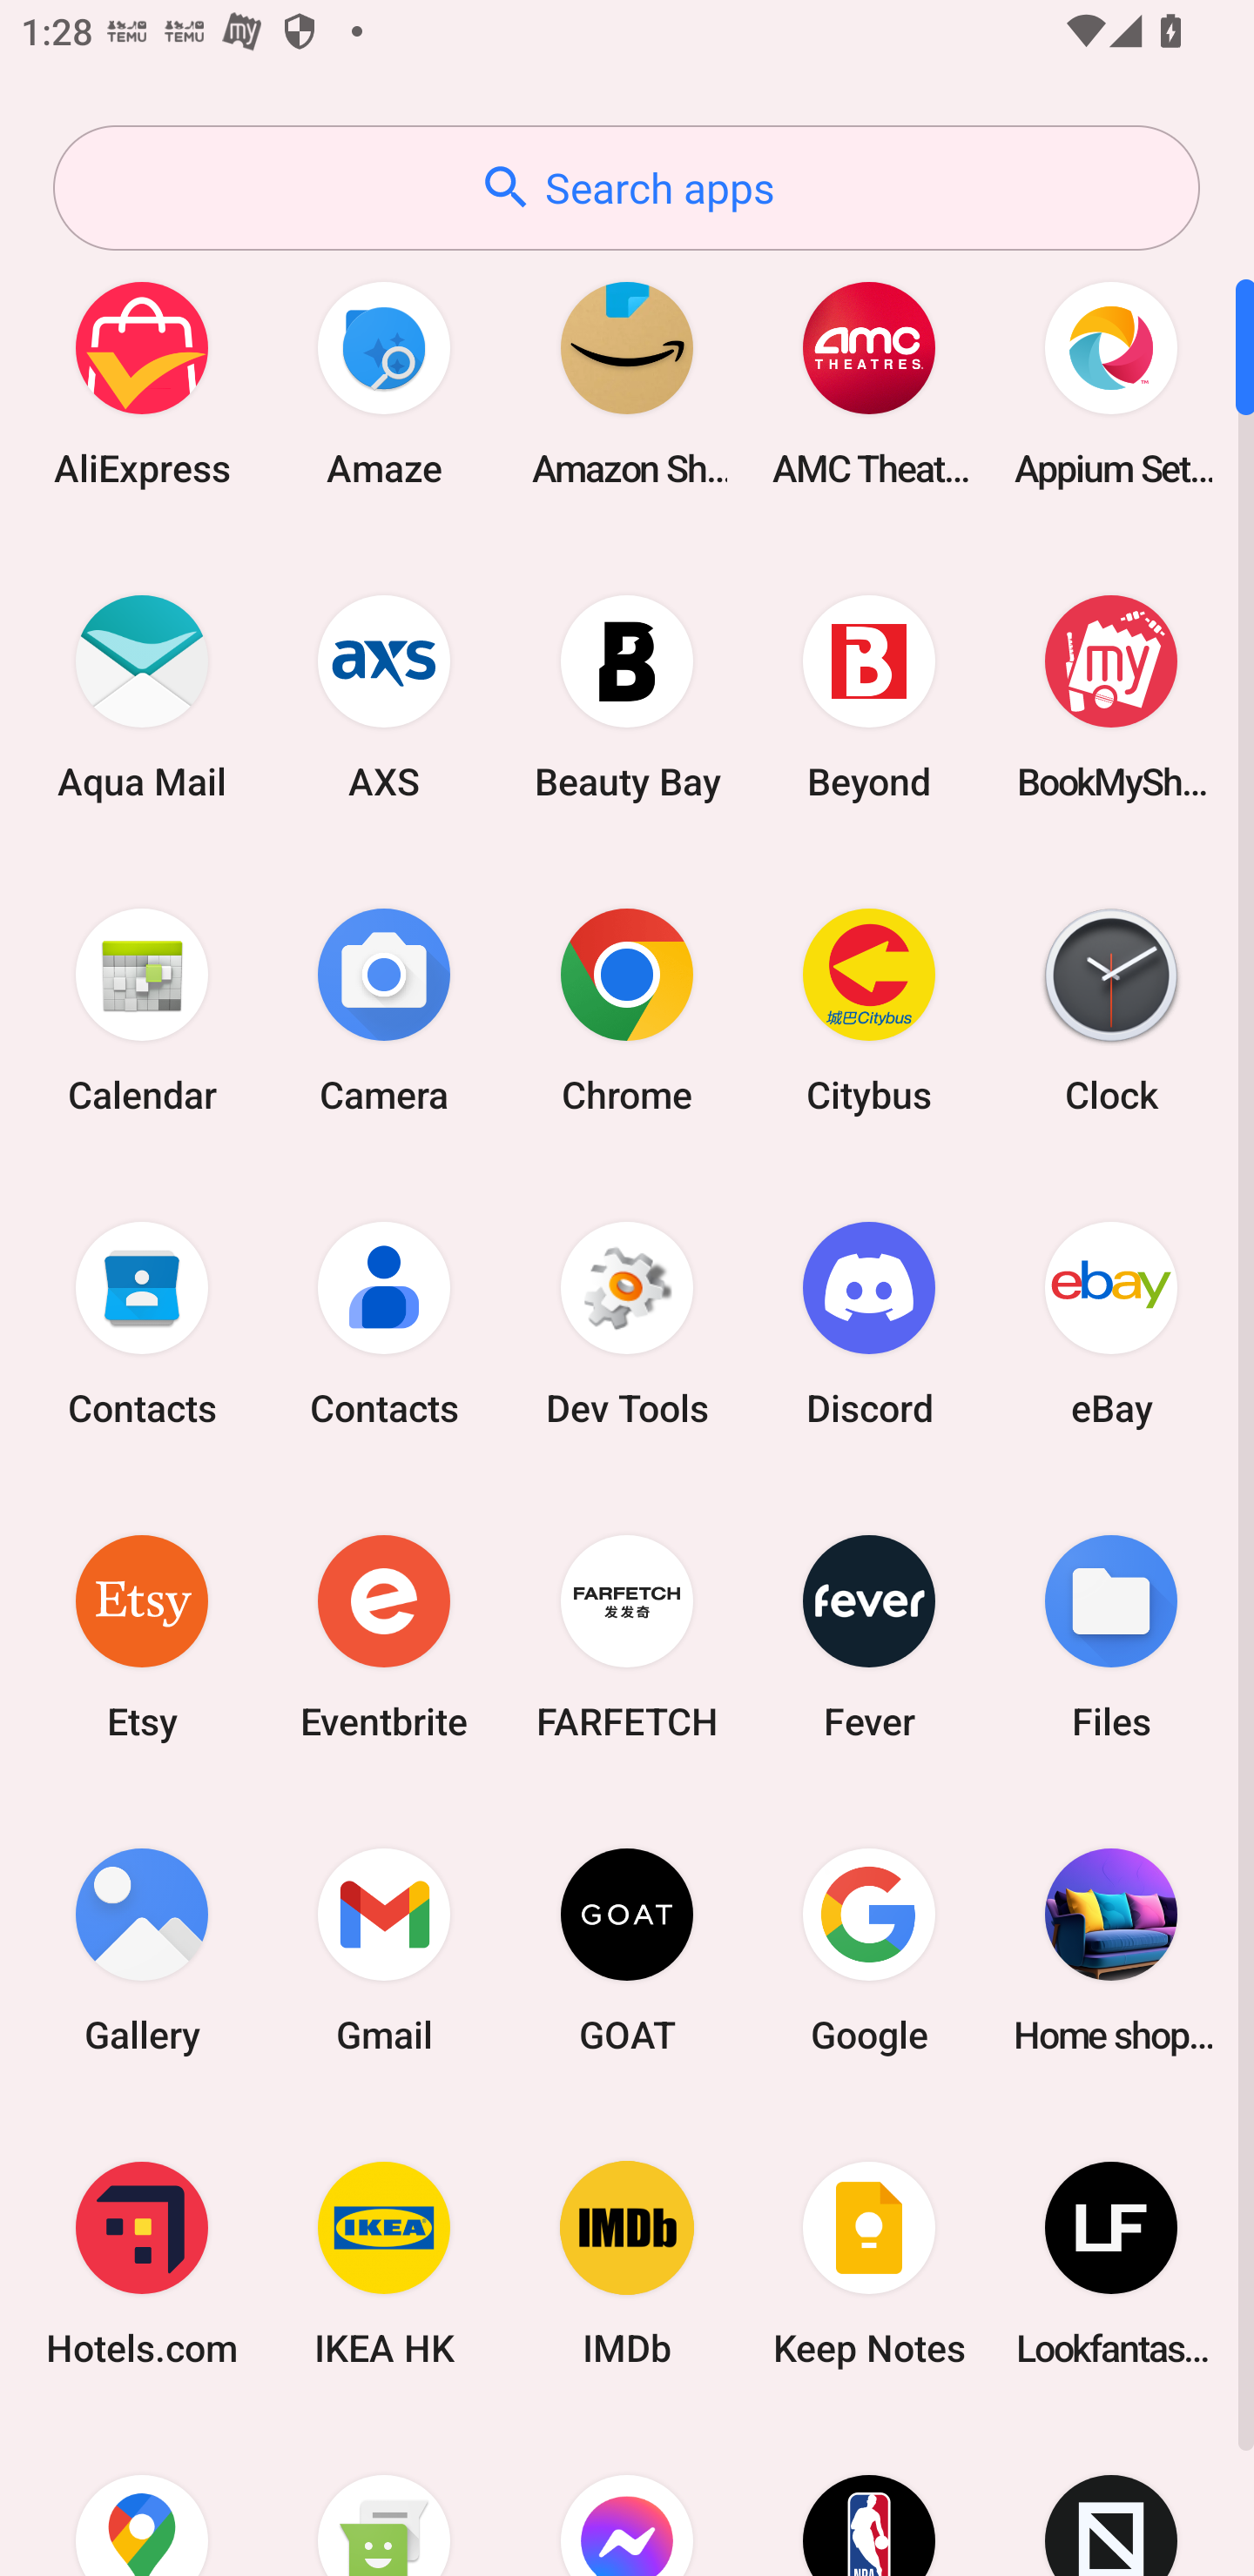 The width and height of the screenshot is (1254, 2576). I want to click on BookMyShow, so click(1111, 696).